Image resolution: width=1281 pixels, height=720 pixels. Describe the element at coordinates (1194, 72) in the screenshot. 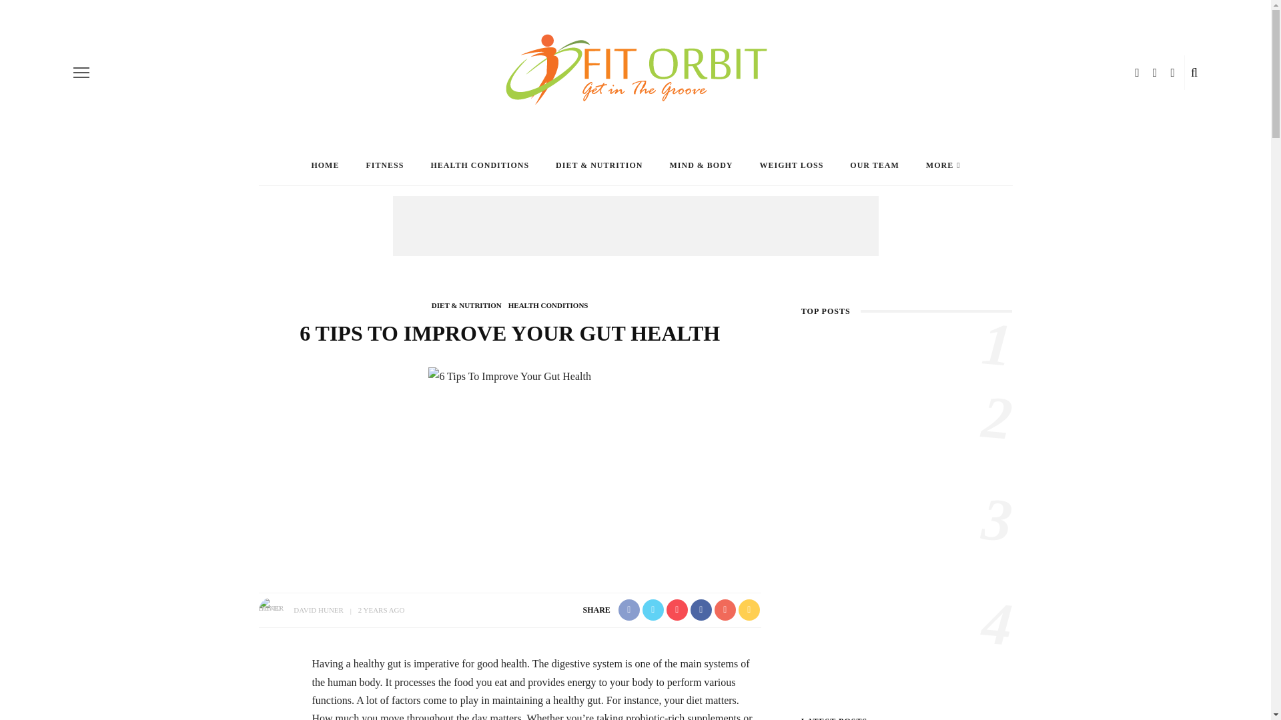

I see `search` at that location.